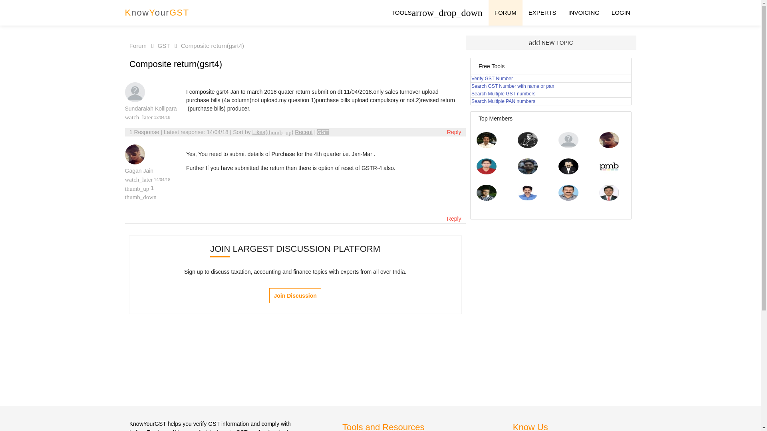  Describe the element at coordinates (139, 171) in the screenshot. I see `Gagan Jain` at that location.